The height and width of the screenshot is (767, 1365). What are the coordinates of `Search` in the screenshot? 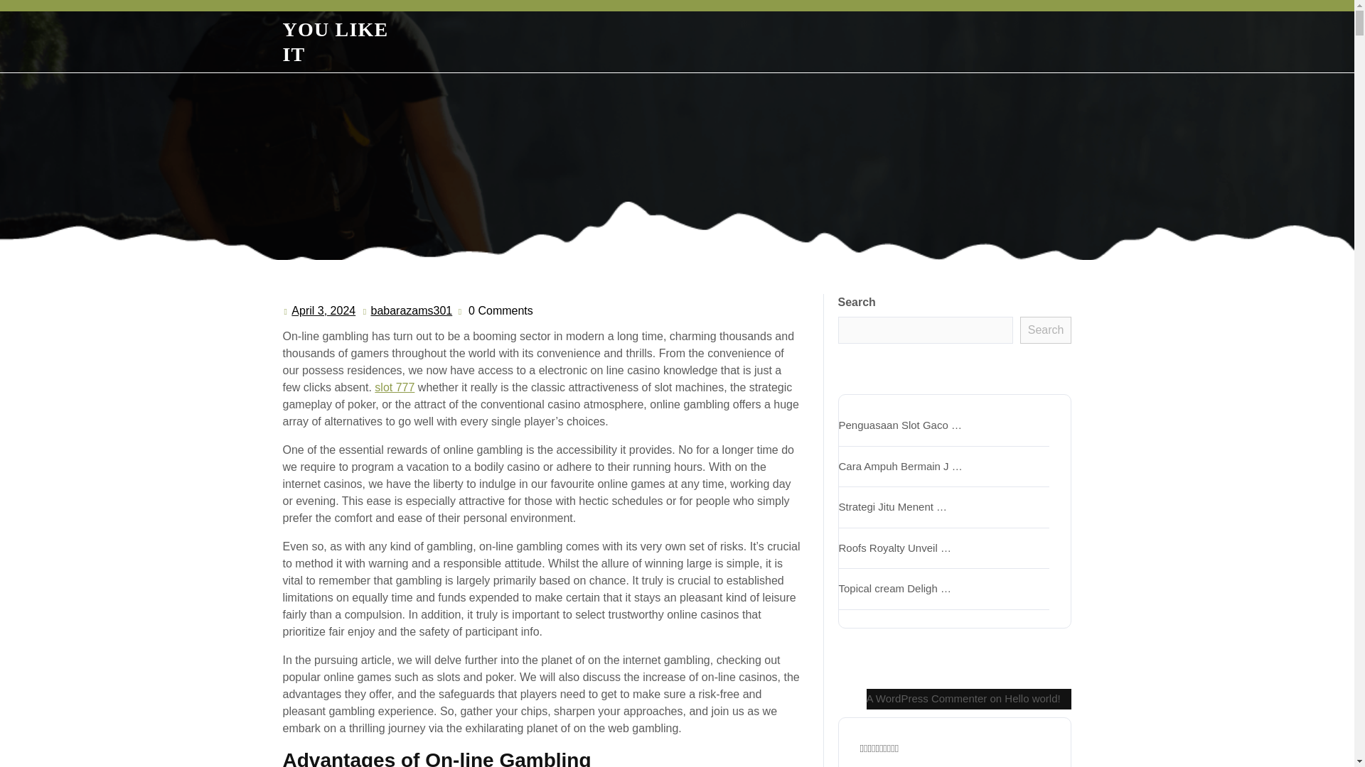 It's located at (411, 311).